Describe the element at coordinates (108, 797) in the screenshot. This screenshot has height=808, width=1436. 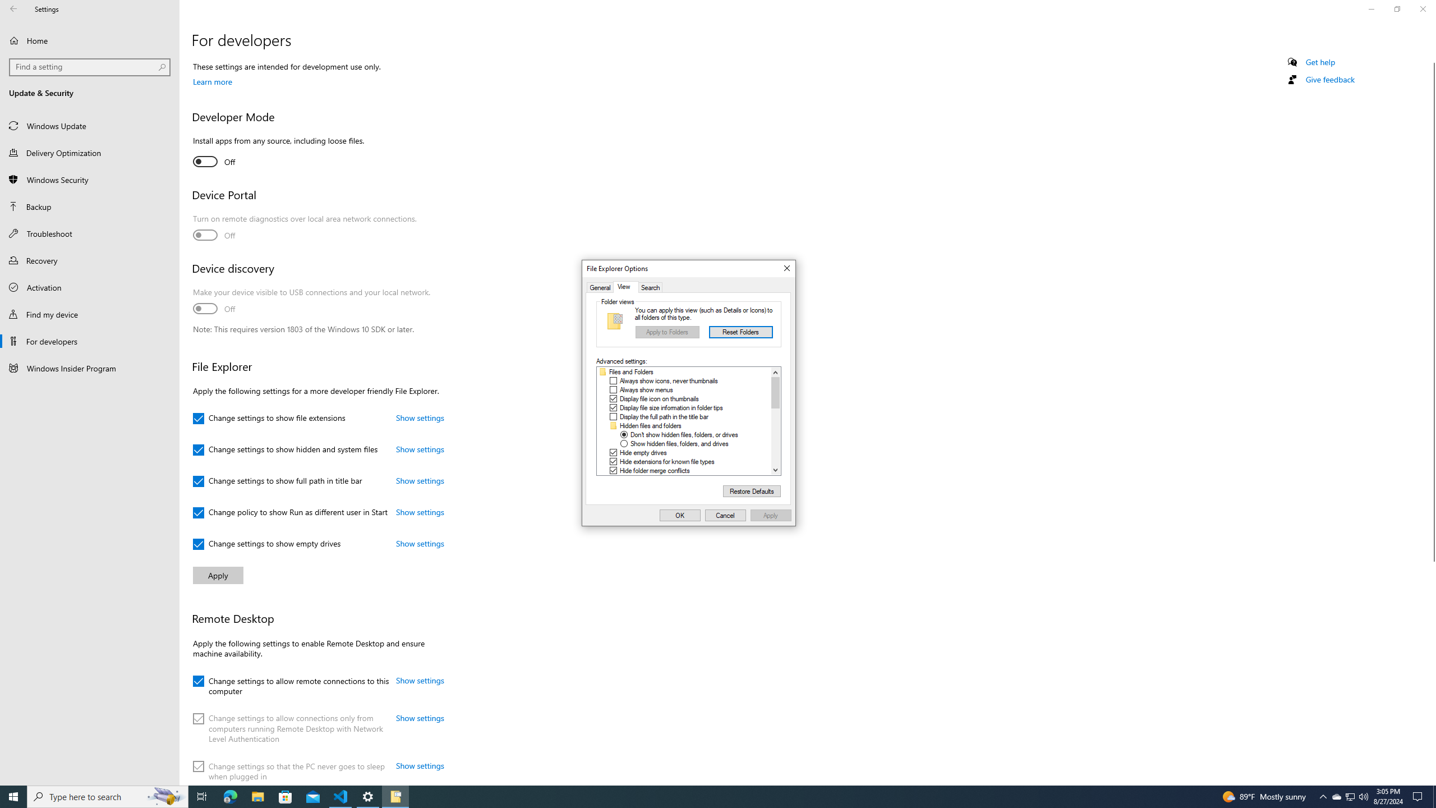
I see `Type here to search` at that location.